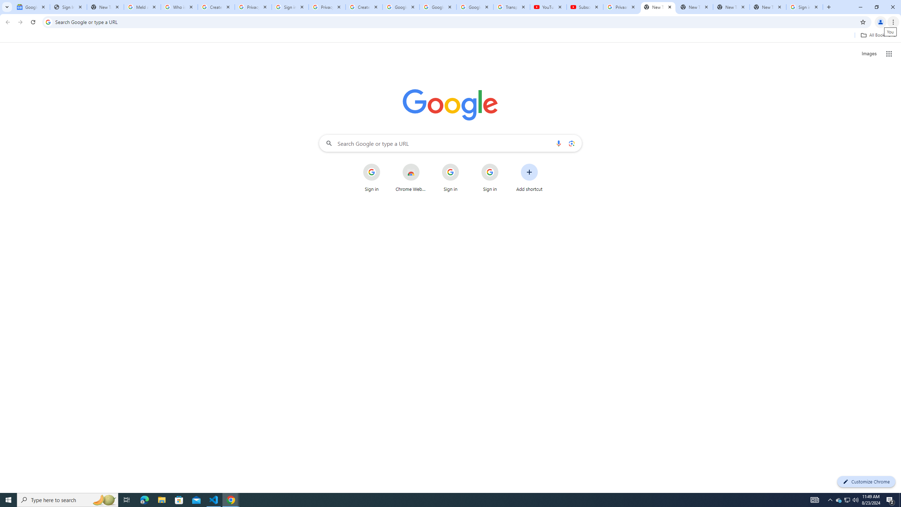 The image size is (901, 507). I want to click on Sign in - Google Accounts, so click(290, 7).